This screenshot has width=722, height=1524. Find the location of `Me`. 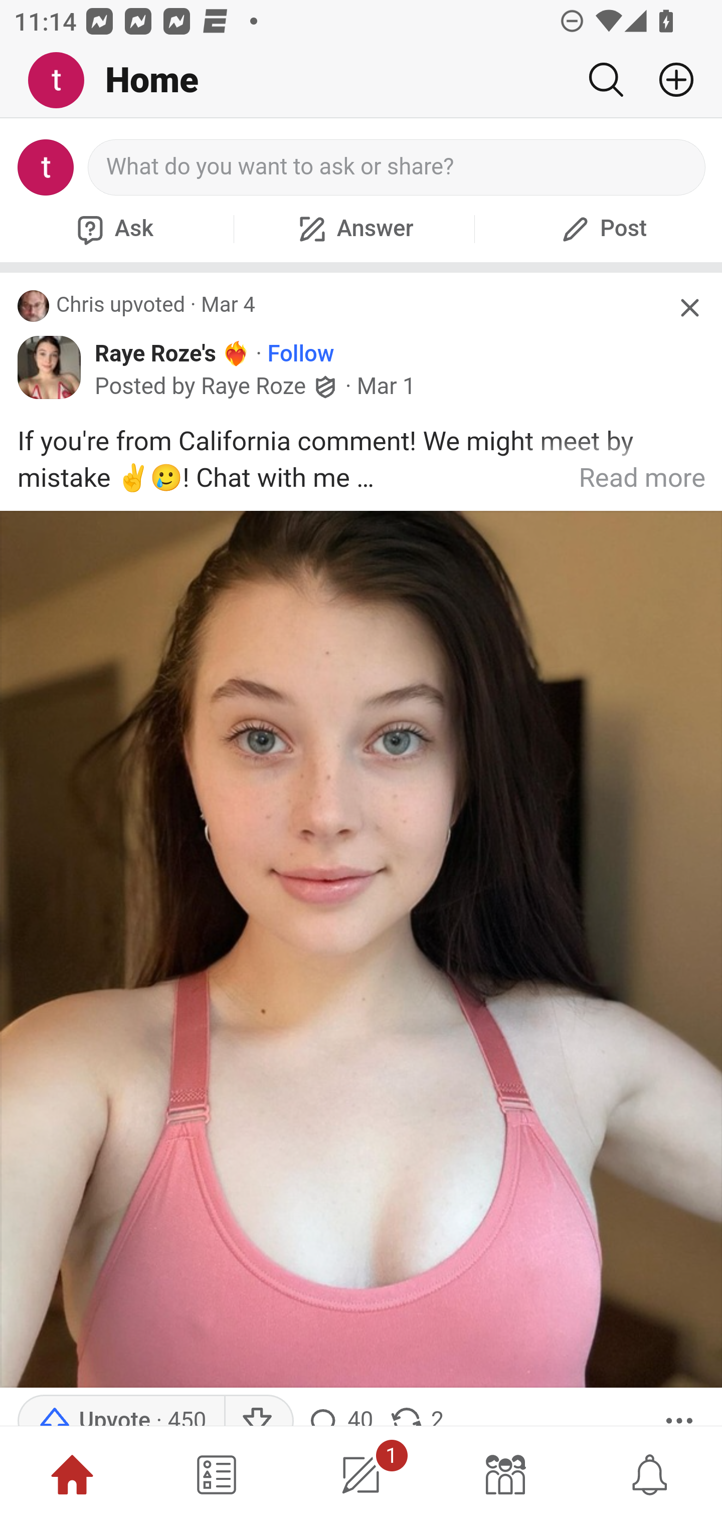

Me is located at coordinates (63, 81).